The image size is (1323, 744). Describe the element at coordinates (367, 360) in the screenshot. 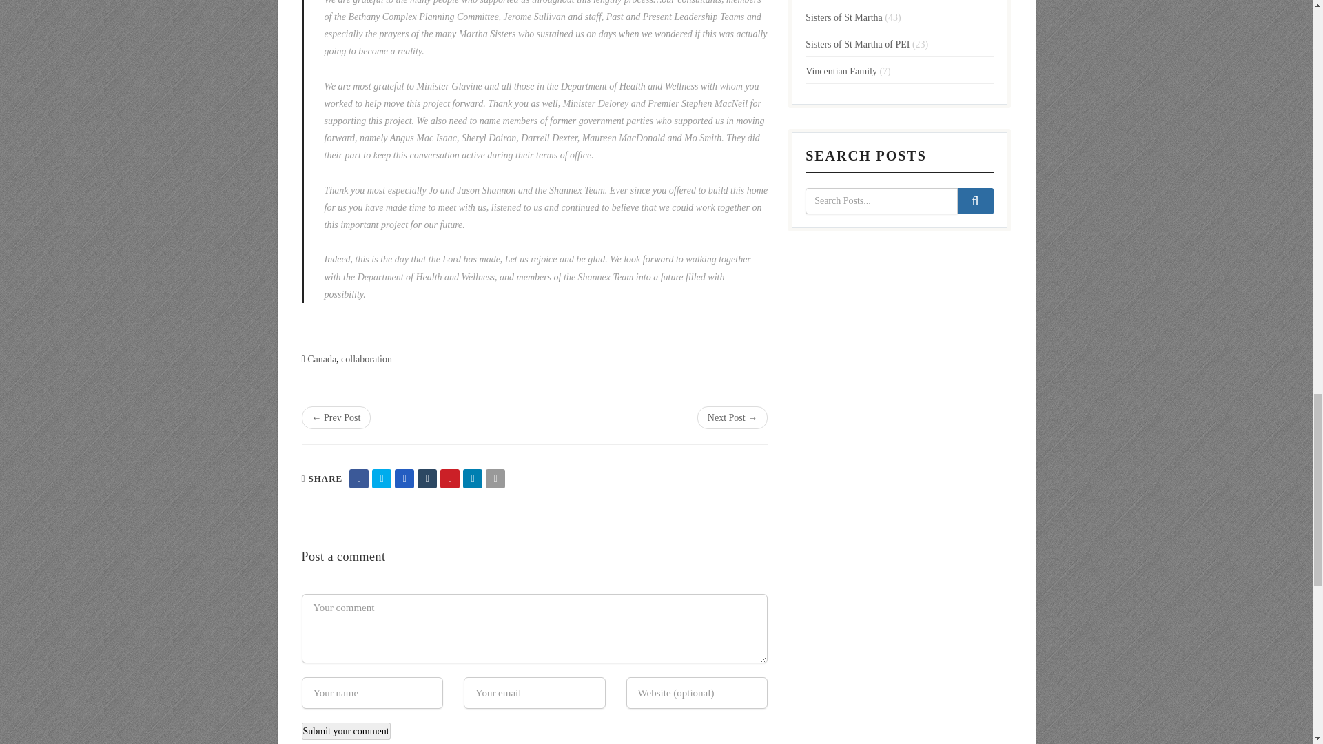

I see `collaboration` at that location.